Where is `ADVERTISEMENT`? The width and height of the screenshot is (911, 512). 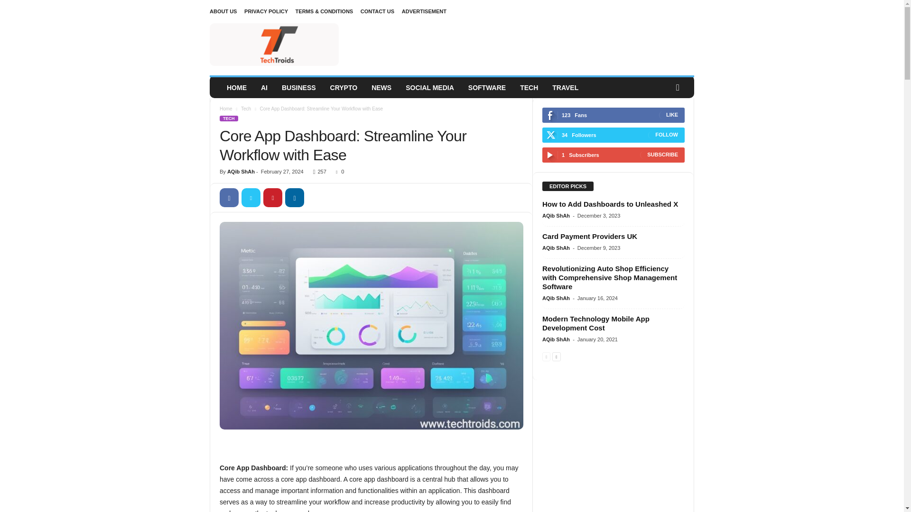 ADVERTISEMENT is located at coordinates (424, 11).